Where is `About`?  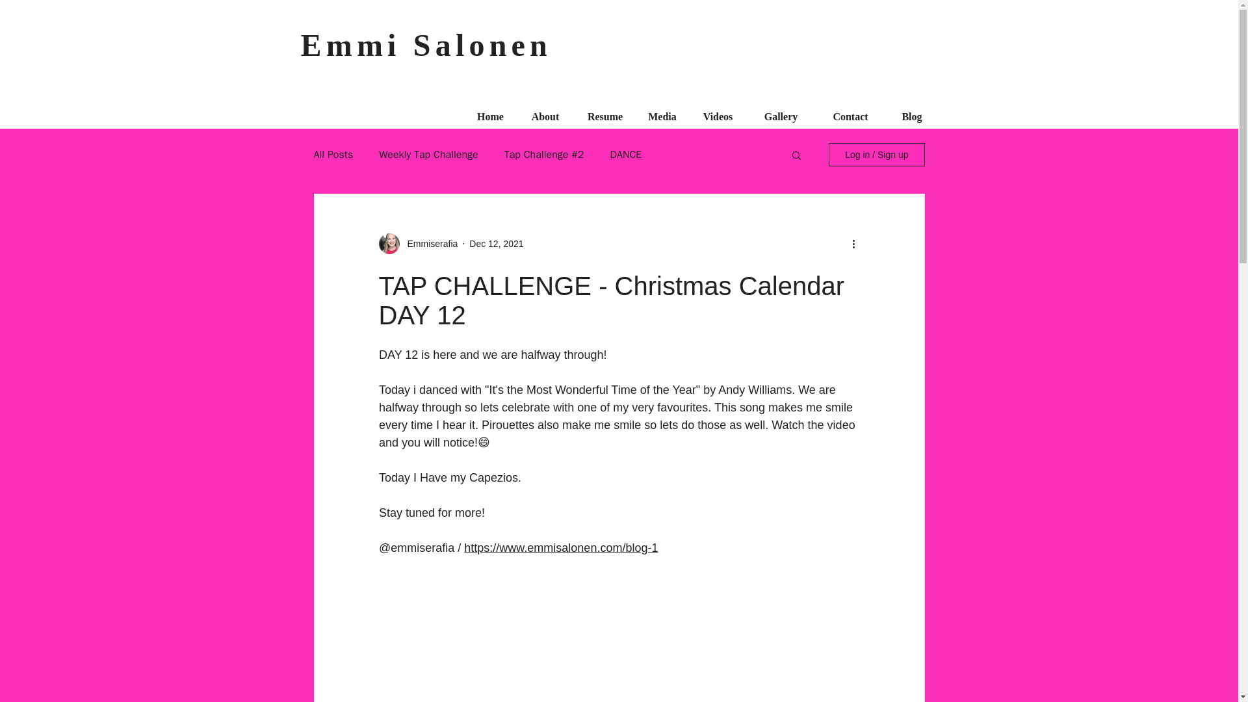
About is located at coordinates (545, 111).